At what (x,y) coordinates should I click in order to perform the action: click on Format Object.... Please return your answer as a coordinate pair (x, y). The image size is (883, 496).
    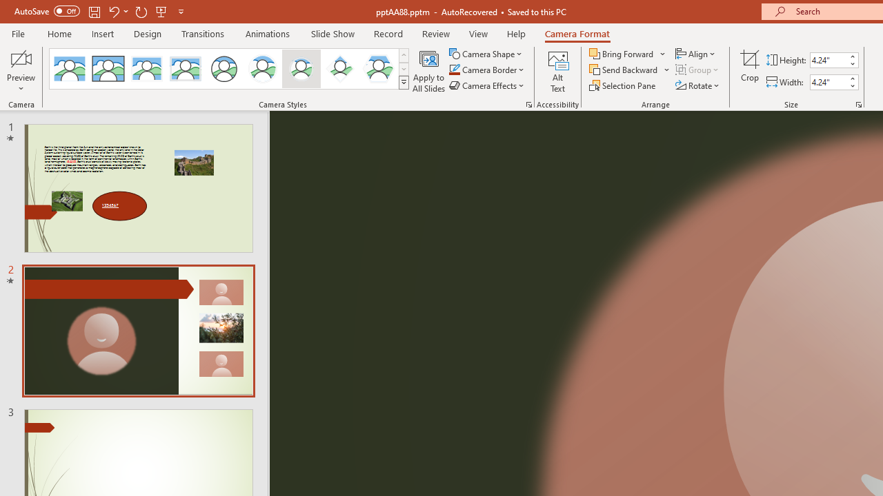
    Looking at the image, I should click on (528, 105).